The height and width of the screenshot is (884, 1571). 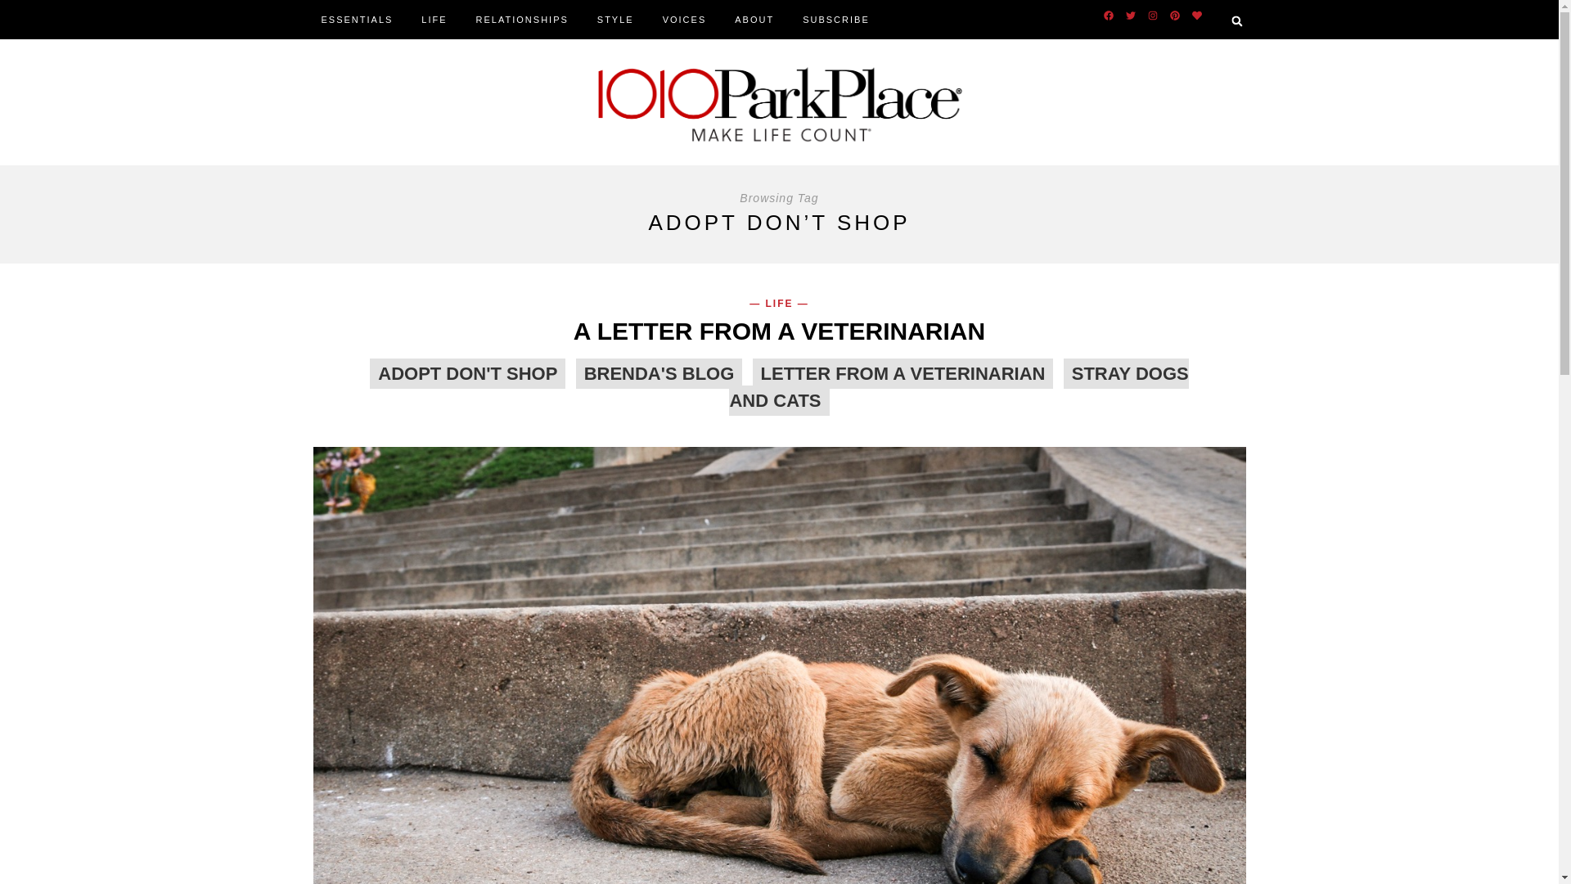 I want to click on RELATIONSHIPS, so click(x=526, y=20).